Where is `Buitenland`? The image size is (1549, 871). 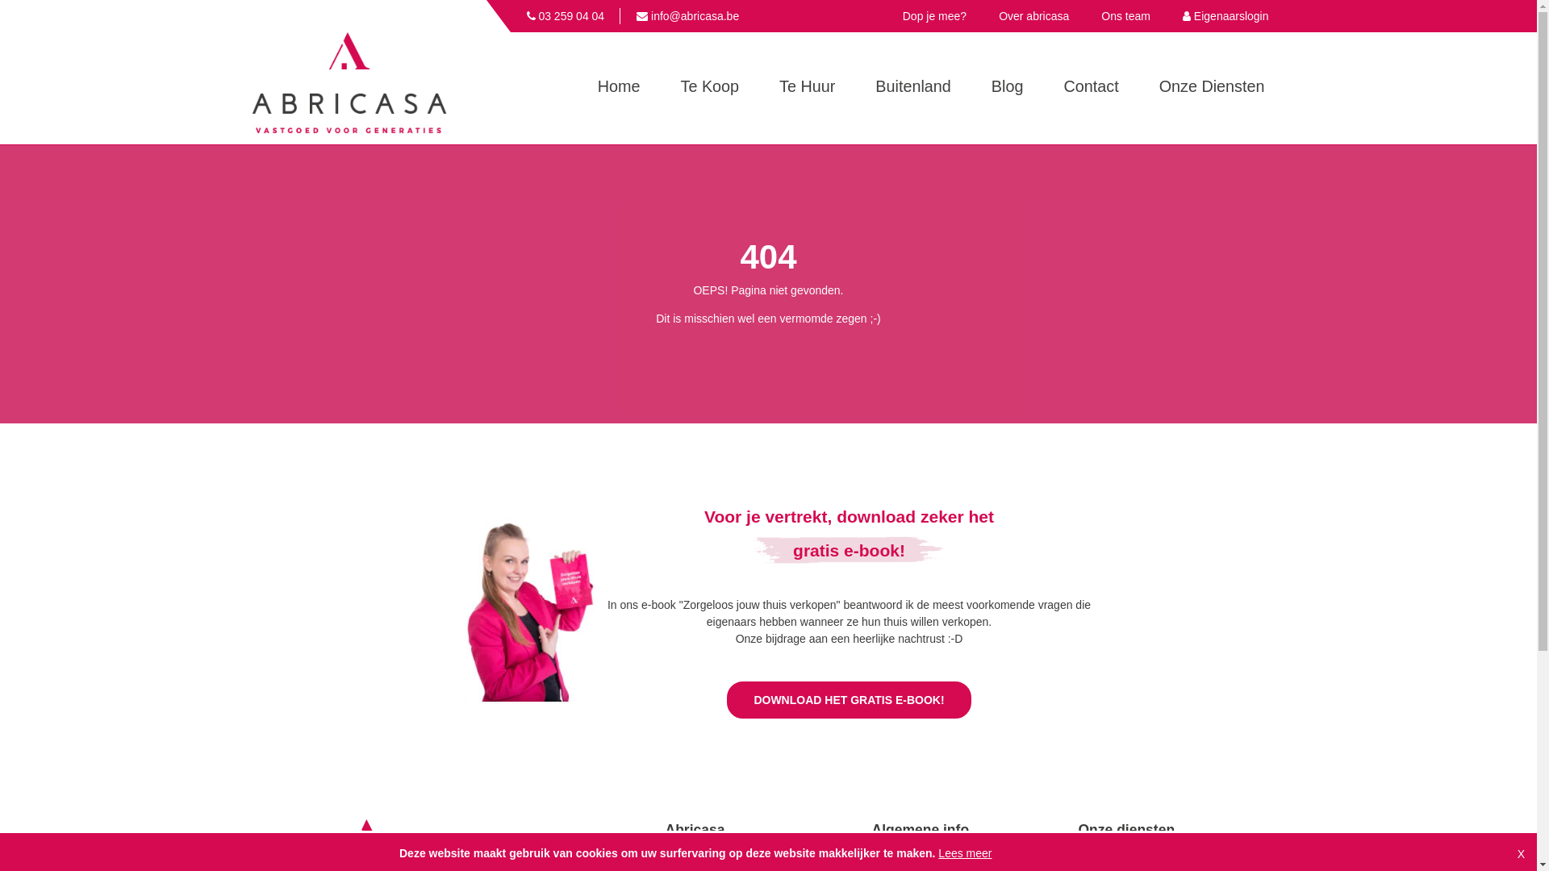 Buitenland is located at coordinates (913, 89).